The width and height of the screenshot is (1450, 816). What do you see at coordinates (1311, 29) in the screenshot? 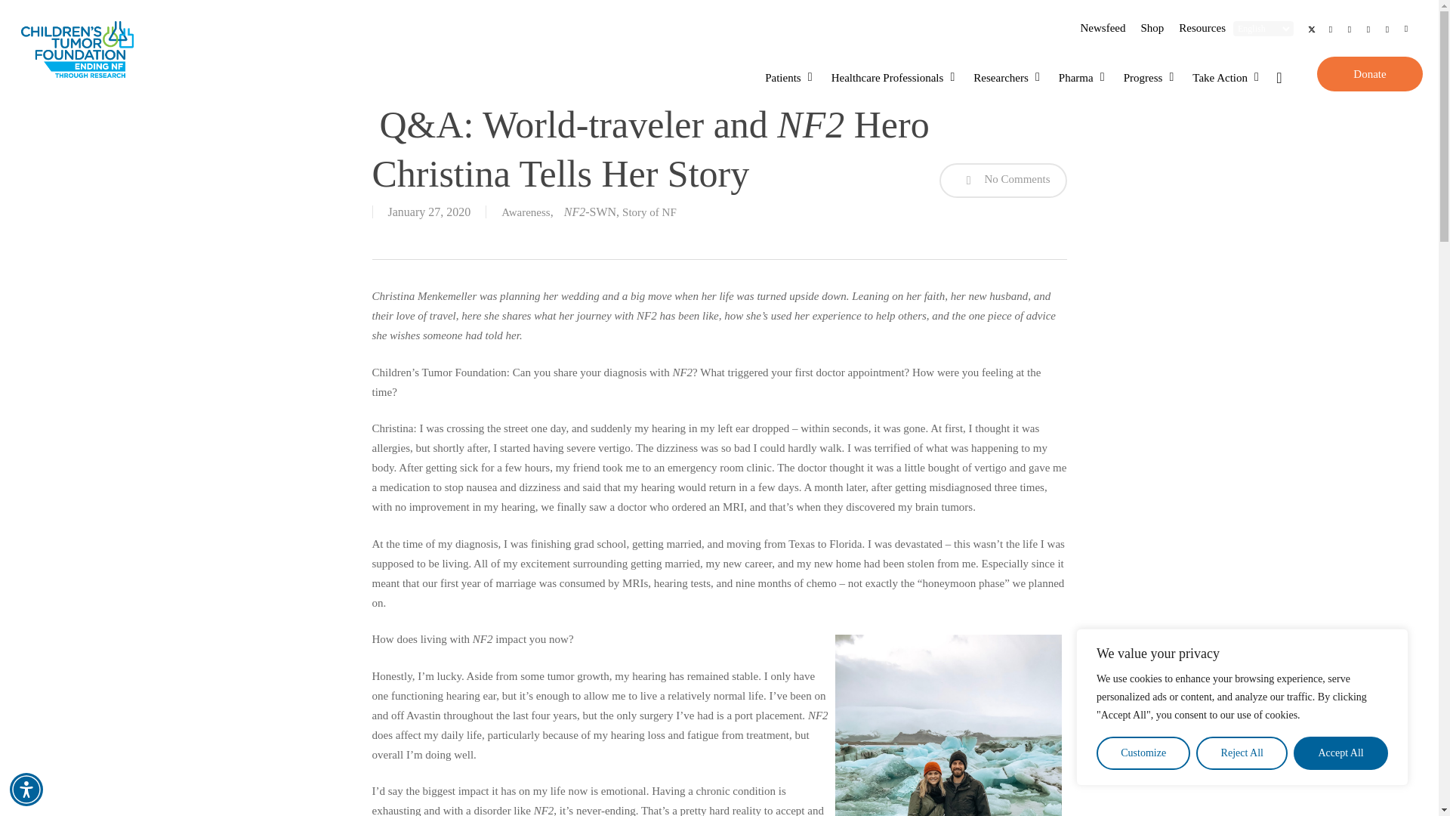
I see `twitter` at bounding box center [1311, 29].